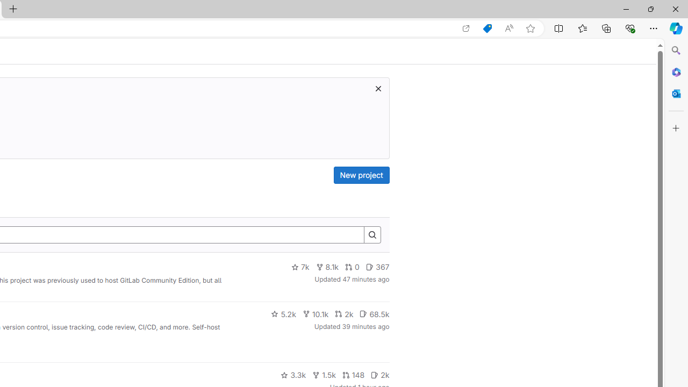 The width and height of the screenshot is (688, 387). I want to click on 7k, so click(300, 267).